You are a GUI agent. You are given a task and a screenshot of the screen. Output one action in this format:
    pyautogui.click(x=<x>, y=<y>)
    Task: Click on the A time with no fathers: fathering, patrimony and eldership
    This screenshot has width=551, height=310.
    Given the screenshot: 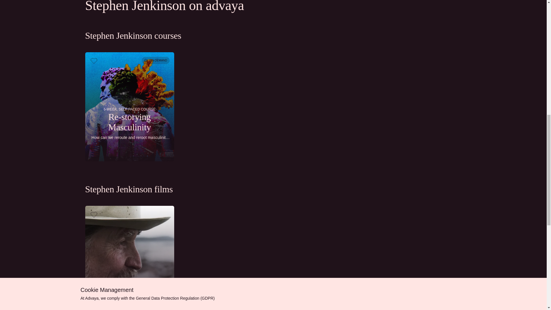 What is the action you would take?
    pyautogui.click(x=129, y=258)
    